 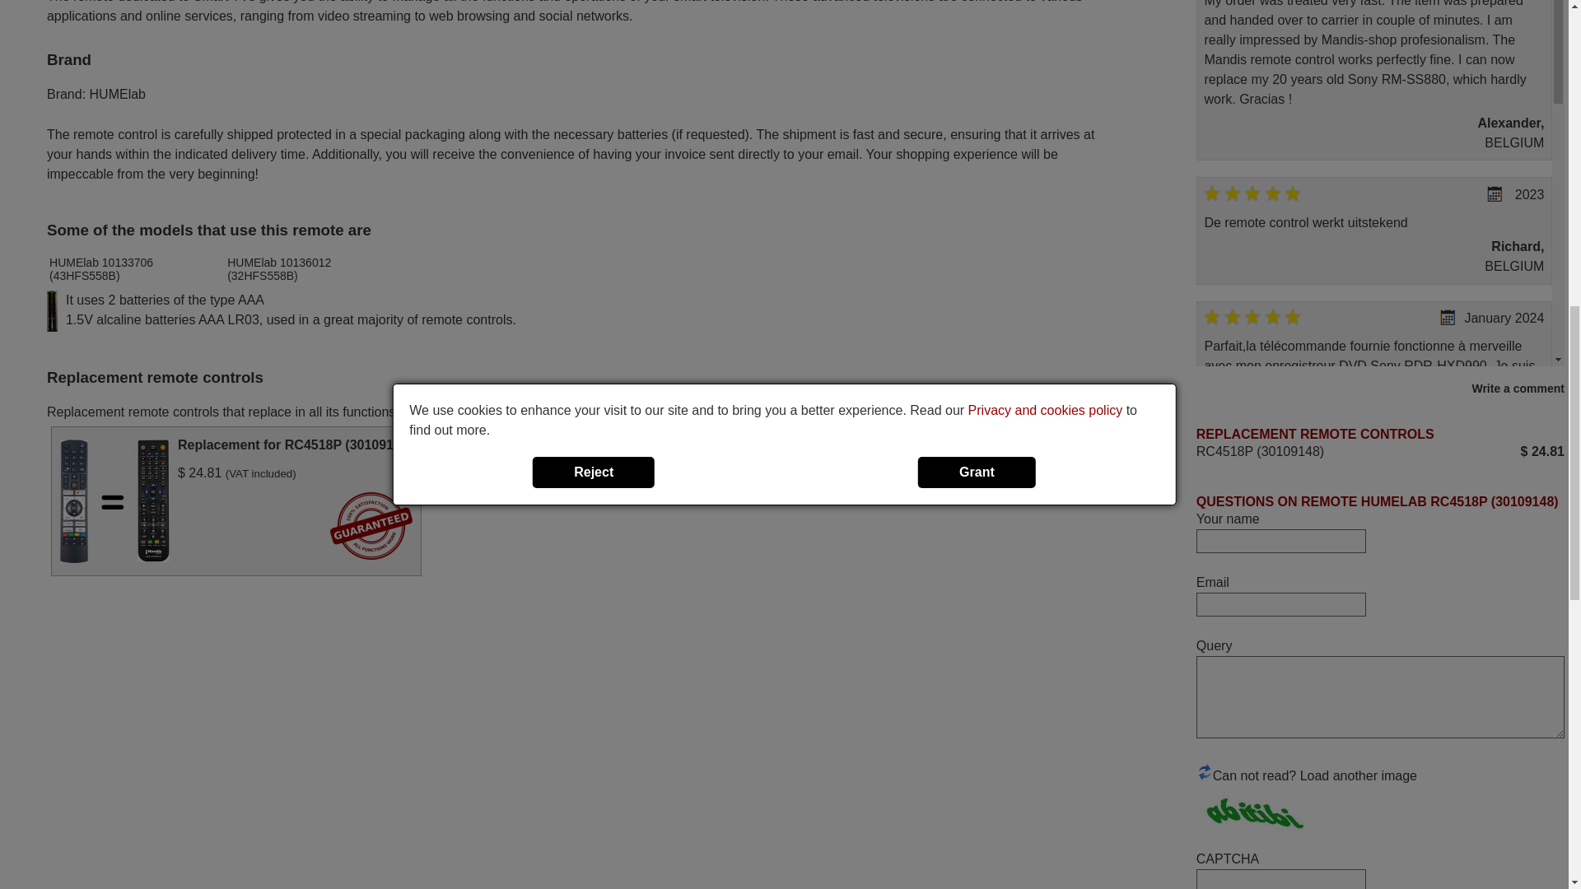 I want to click on Replacement remote controls, so click(x=155, y=377).